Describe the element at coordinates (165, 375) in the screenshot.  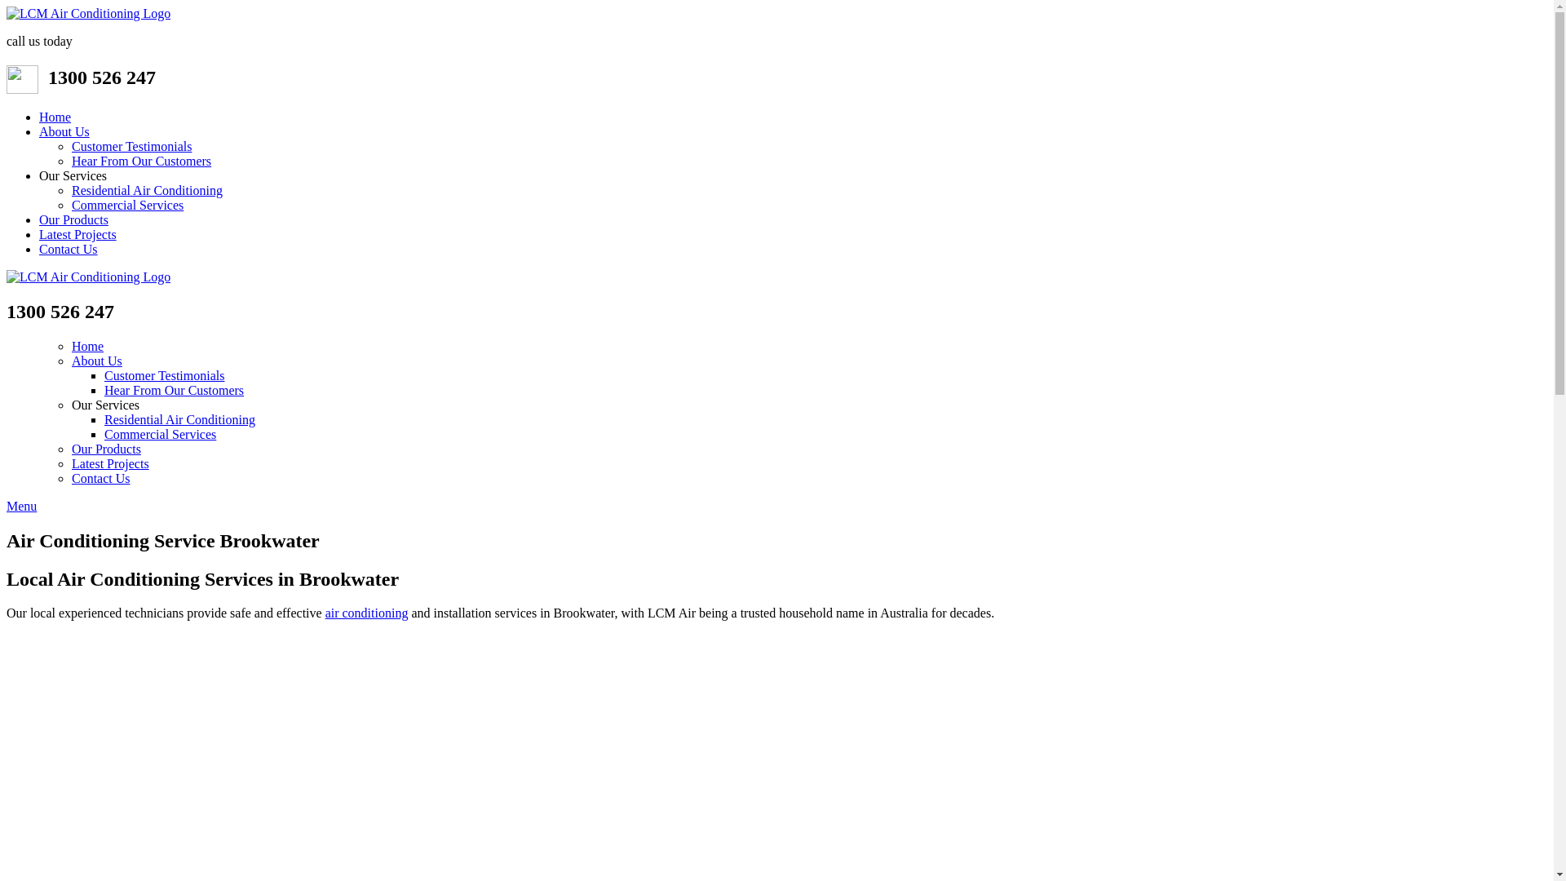
I see `Customer Testimonials` at that location.